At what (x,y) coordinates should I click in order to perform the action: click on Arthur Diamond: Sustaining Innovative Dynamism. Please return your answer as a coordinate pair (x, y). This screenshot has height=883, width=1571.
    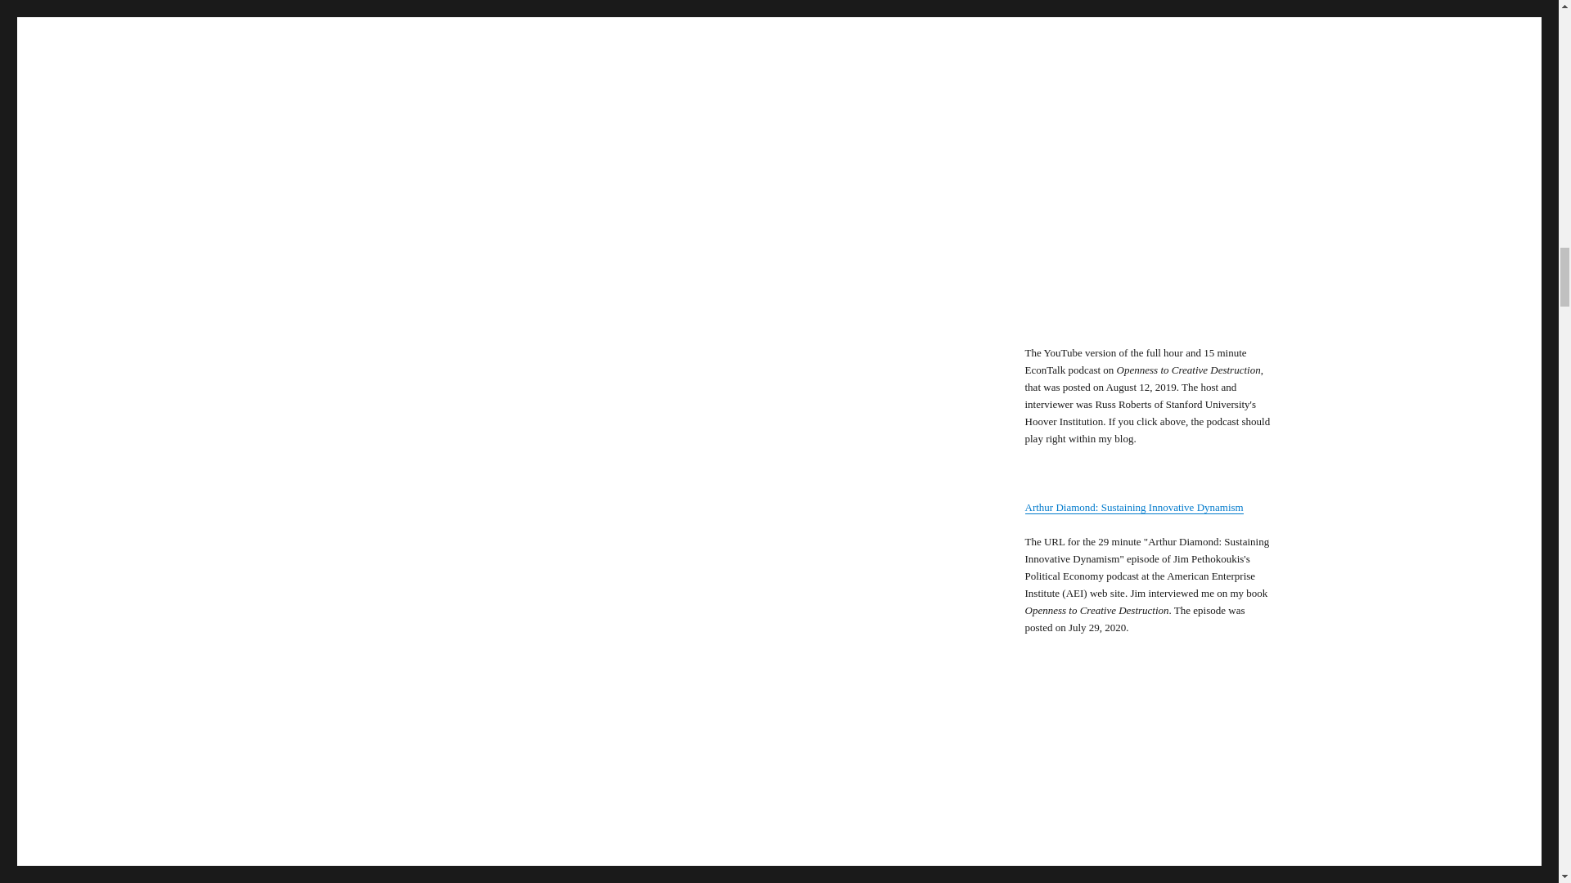
    Looking at the image, I should click on (1132, 507).